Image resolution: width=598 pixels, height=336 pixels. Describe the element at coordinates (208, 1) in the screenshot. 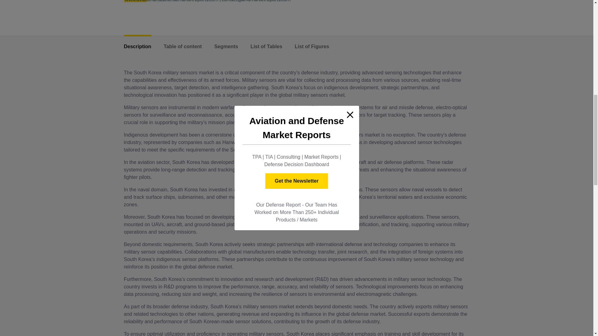

I see `ANDCBR0077` at that location.